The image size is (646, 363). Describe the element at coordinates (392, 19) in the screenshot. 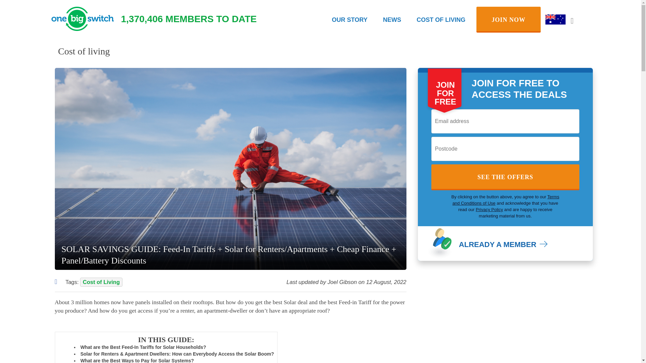

I see `NEWS` at that location.